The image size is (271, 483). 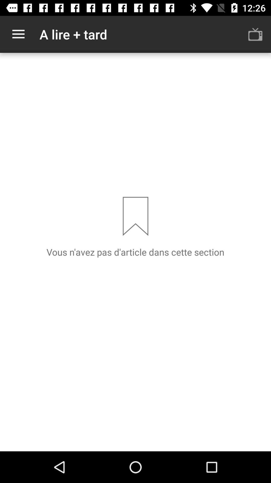 I want to click on launch the icon to the right of a lire + tard icon, so click(x=255, y=34).